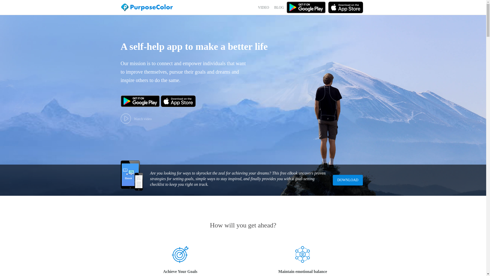  Describe the element at coordinates (178, 101) in the screenshot. I see `Best habit tracking and goal setting app for iOS` at that location.